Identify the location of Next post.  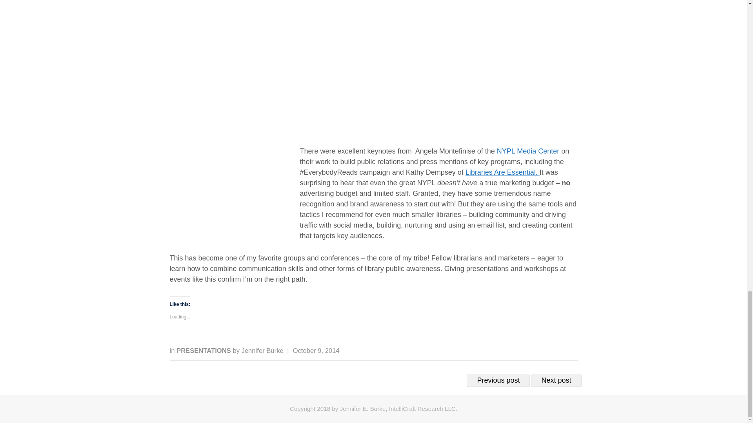
(556, 381).